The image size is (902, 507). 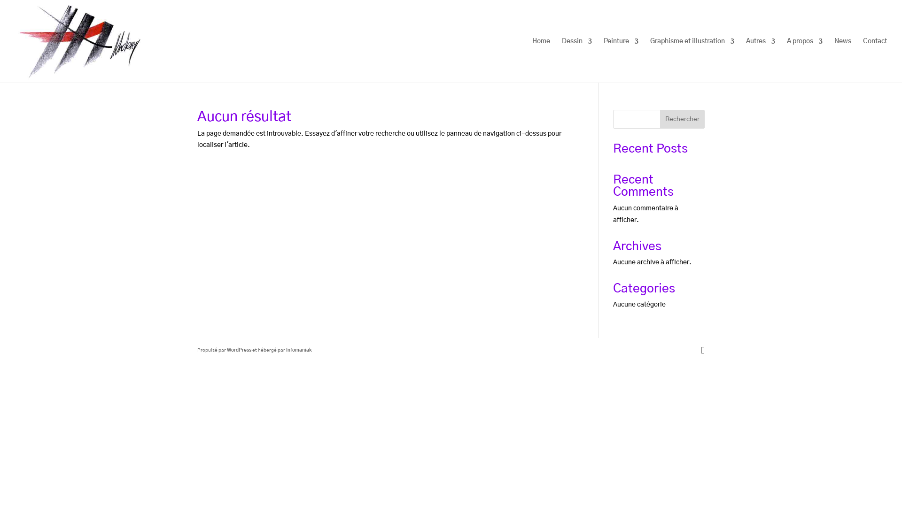 What do you see at coordinates (541, 60) in the screenshot?
I see `Home` at bounding box center [541, 60].